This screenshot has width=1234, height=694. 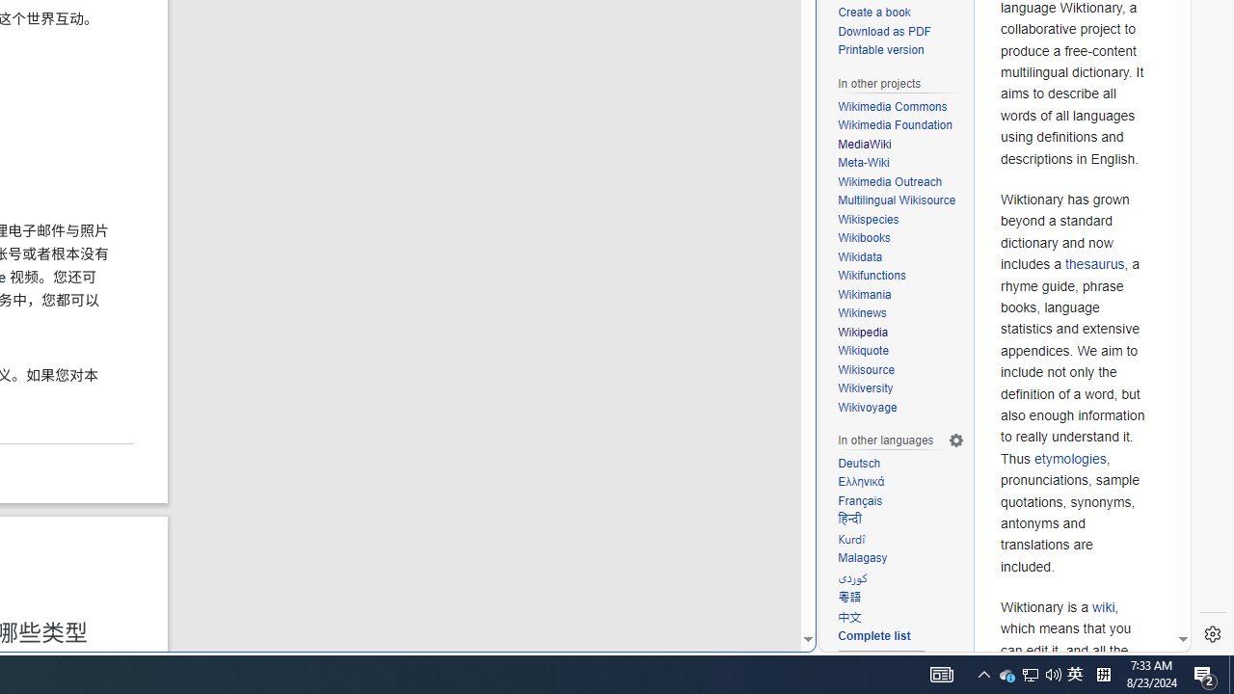 What do you see at coordinates (900, 183) in the screenshot?
I see `Wikimedia Outreach` at bounding box center [900, 183].